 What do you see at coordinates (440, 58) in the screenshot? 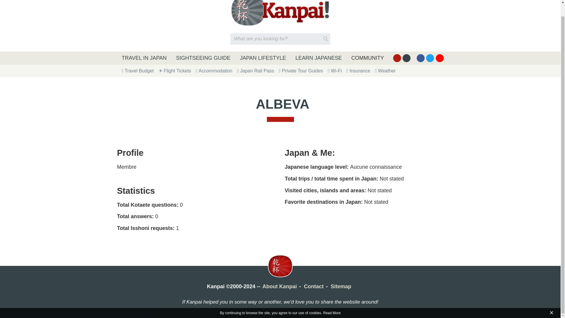
I see `Kanpai on YouTube` at bounding box center [440, 58].